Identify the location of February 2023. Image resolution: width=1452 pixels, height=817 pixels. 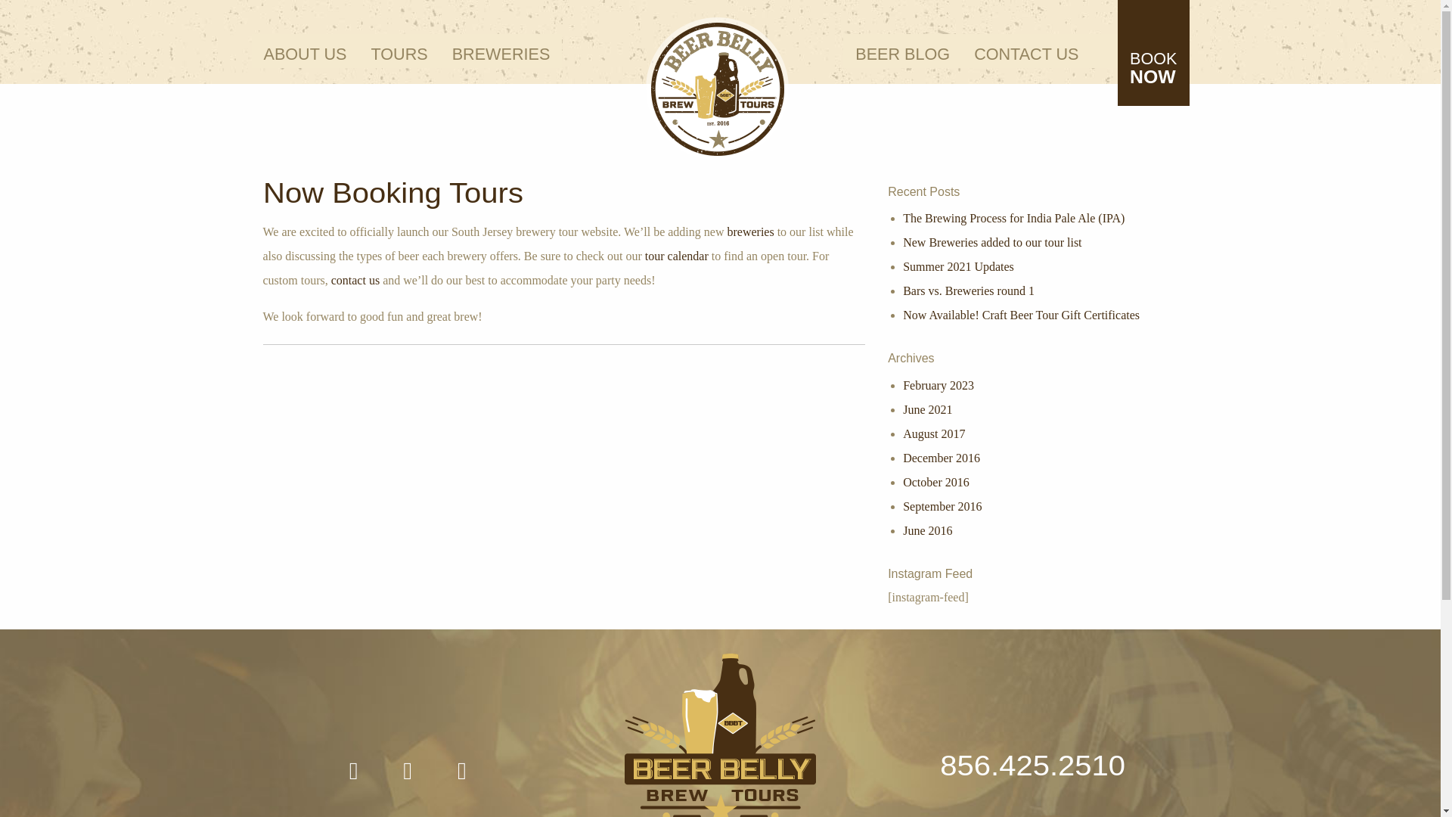
(939, 386).